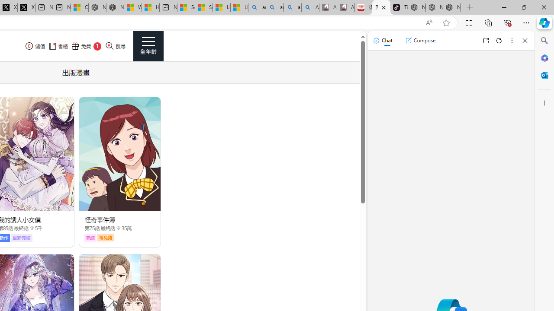 Image resolution: width=554 pixels, height=311 pixels. Describe the element at coordinates (452, 8) in the screenshot. I see `Nordace - Siena Pro 15 Essential Set` at that location.